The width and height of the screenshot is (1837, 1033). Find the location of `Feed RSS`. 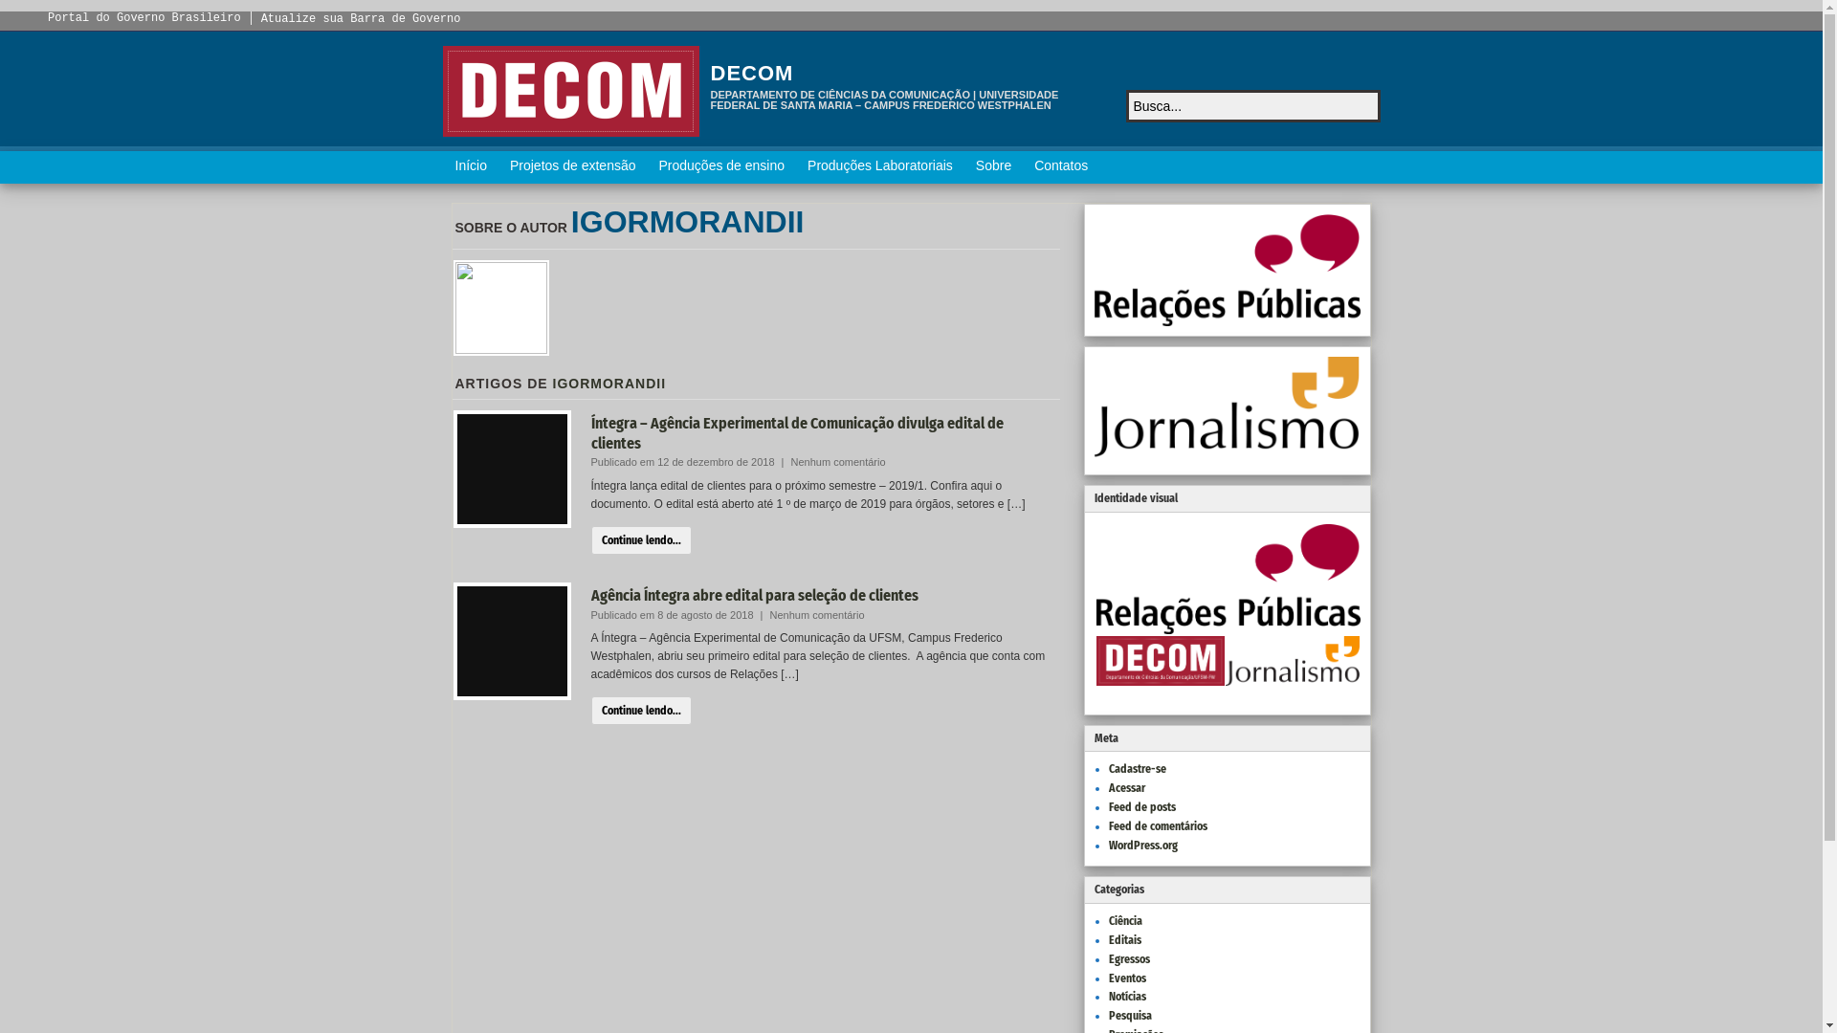

Feed RSS is located at coordinates (1362, 166).